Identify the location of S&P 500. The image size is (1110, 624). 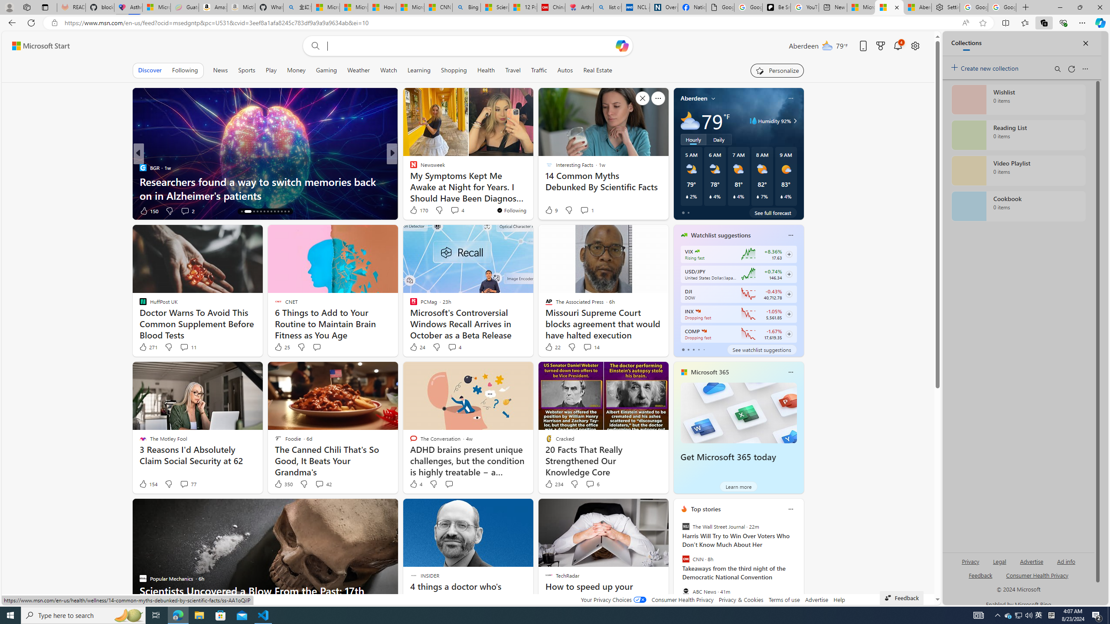
(697, 311).